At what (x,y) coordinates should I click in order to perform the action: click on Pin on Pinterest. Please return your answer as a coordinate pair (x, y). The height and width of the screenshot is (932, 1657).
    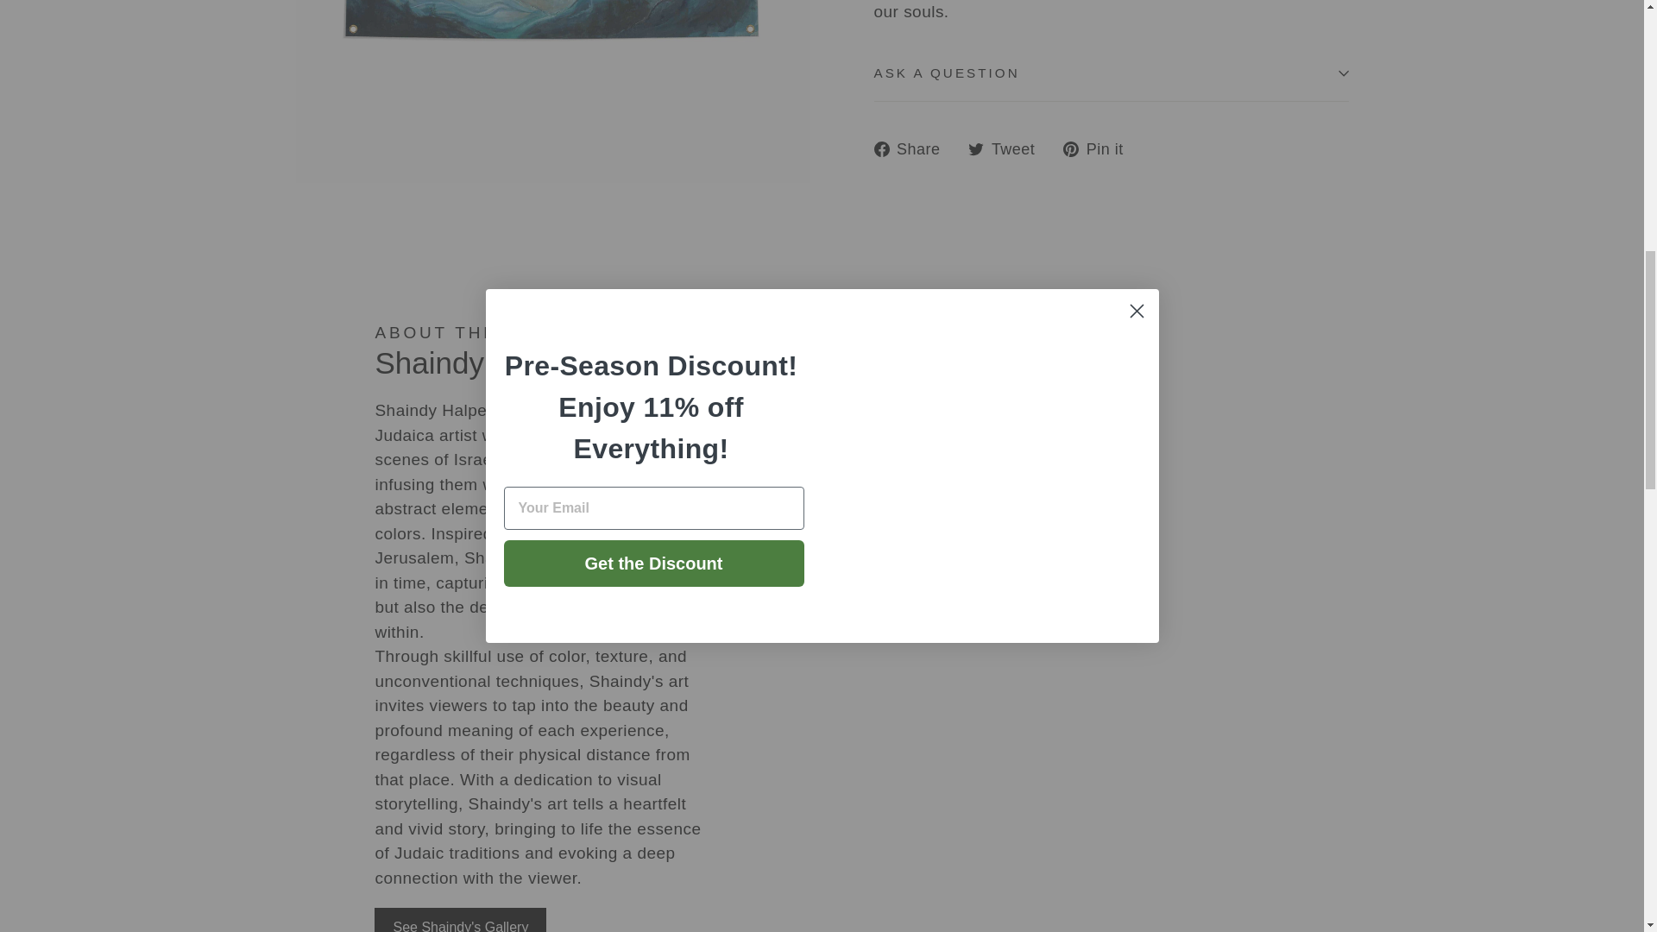
    Looking at the image, I should click on (1099, 148).